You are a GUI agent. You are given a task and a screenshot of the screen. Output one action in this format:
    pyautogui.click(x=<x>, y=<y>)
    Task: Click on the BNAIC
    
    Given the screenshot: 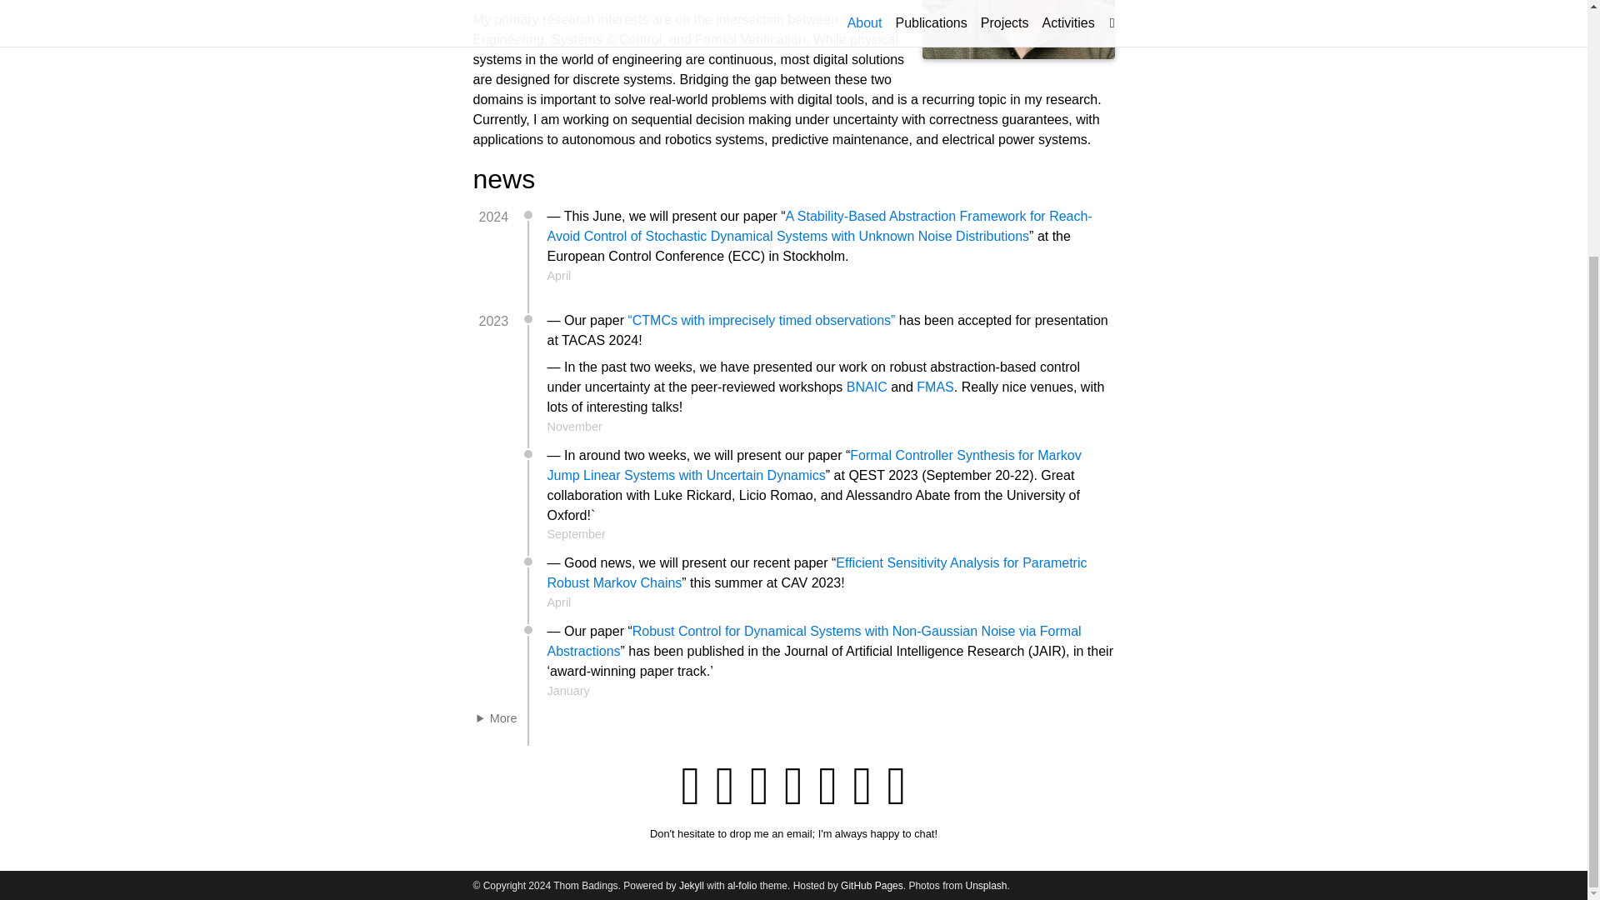 What is the action you would take?
    pyautogui.click(x=867, y=387)
    